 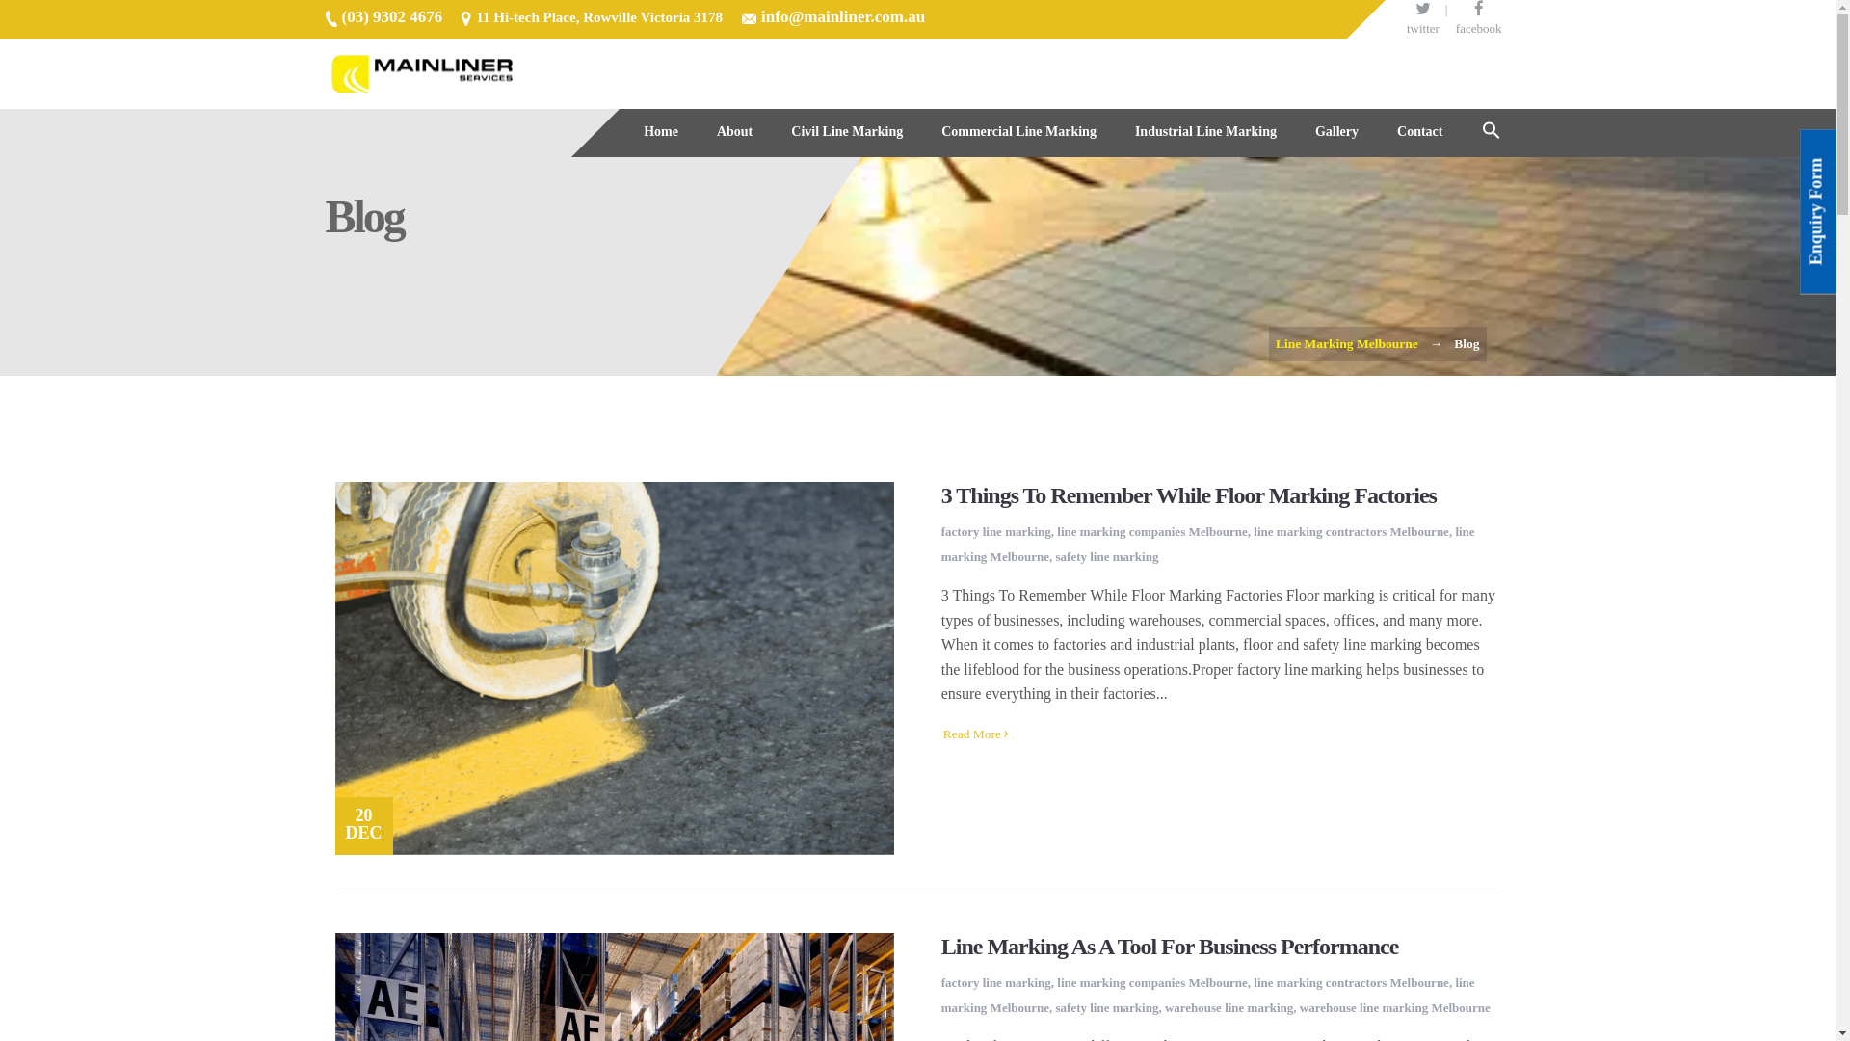 What do you see at coordinates (1170, 947) in the screenshot?
I see `Line Marking As A Tool For Business Performance` at bounding box center [1170, 947].